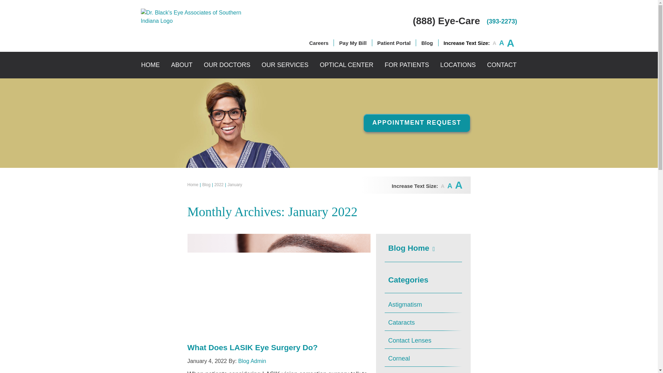  Describe the element at coordinates (318, 43) in the screenshot. I see `Careers` at that location.